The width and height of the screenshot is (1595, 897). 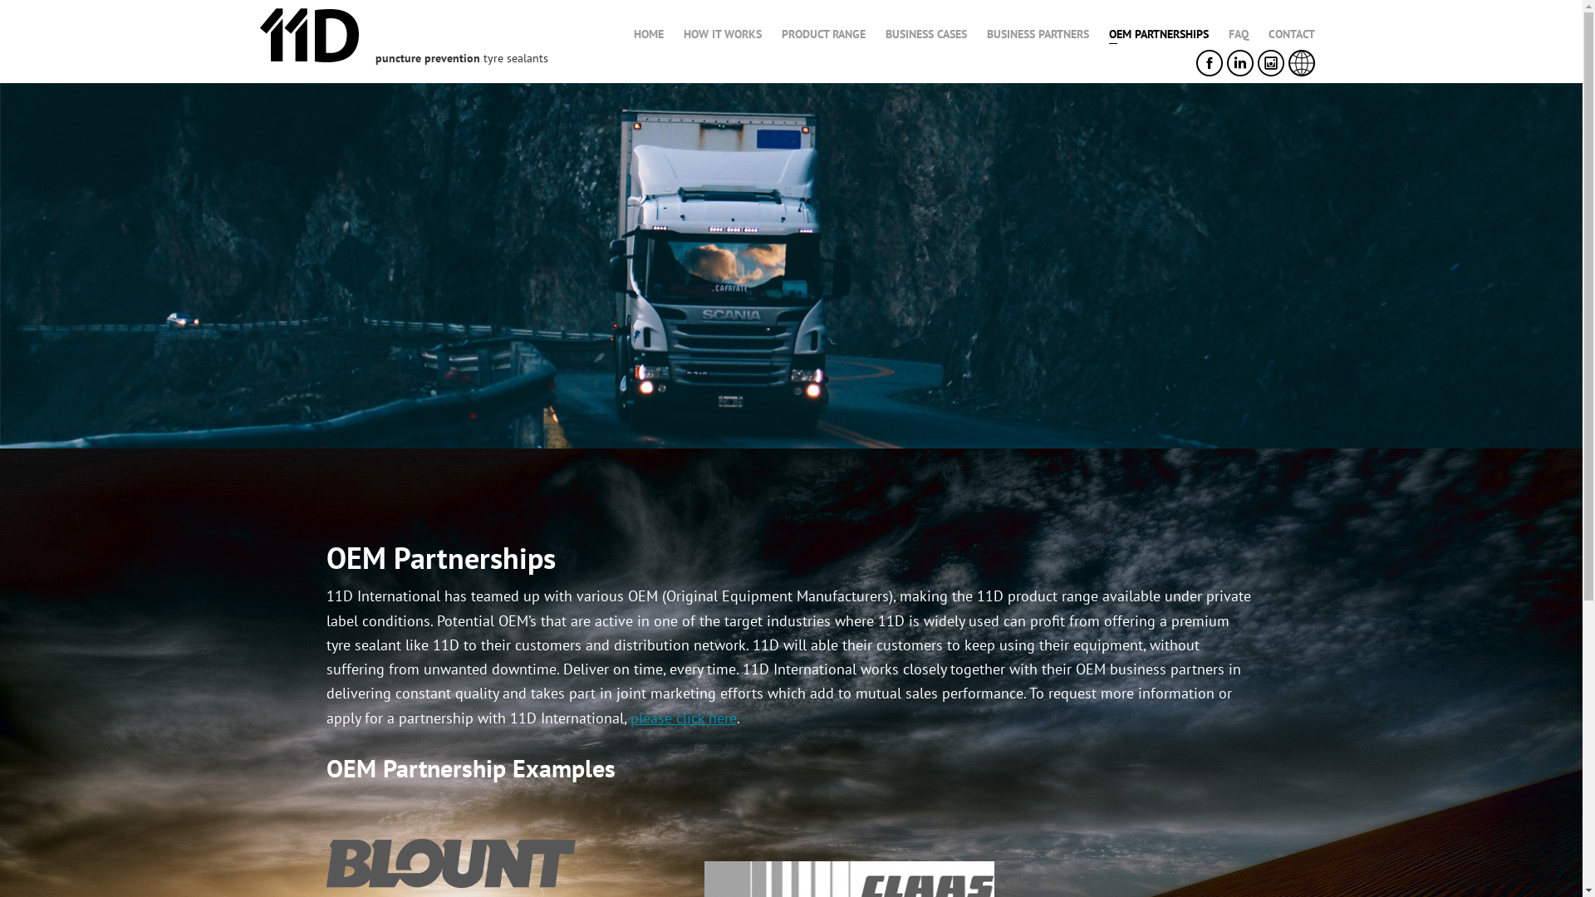 What do you see at coordinates (1038, 34) in the screenshot?
I see `BUSINESS PARTNERS` at bounding box center [1038, 34].